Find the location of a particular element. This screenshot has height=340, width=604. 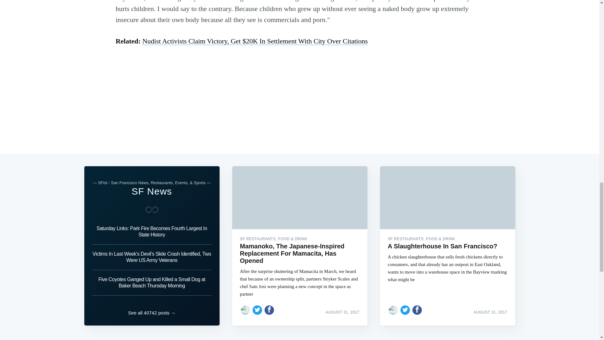

Share on Facebook is located at coordinates (417, 310).